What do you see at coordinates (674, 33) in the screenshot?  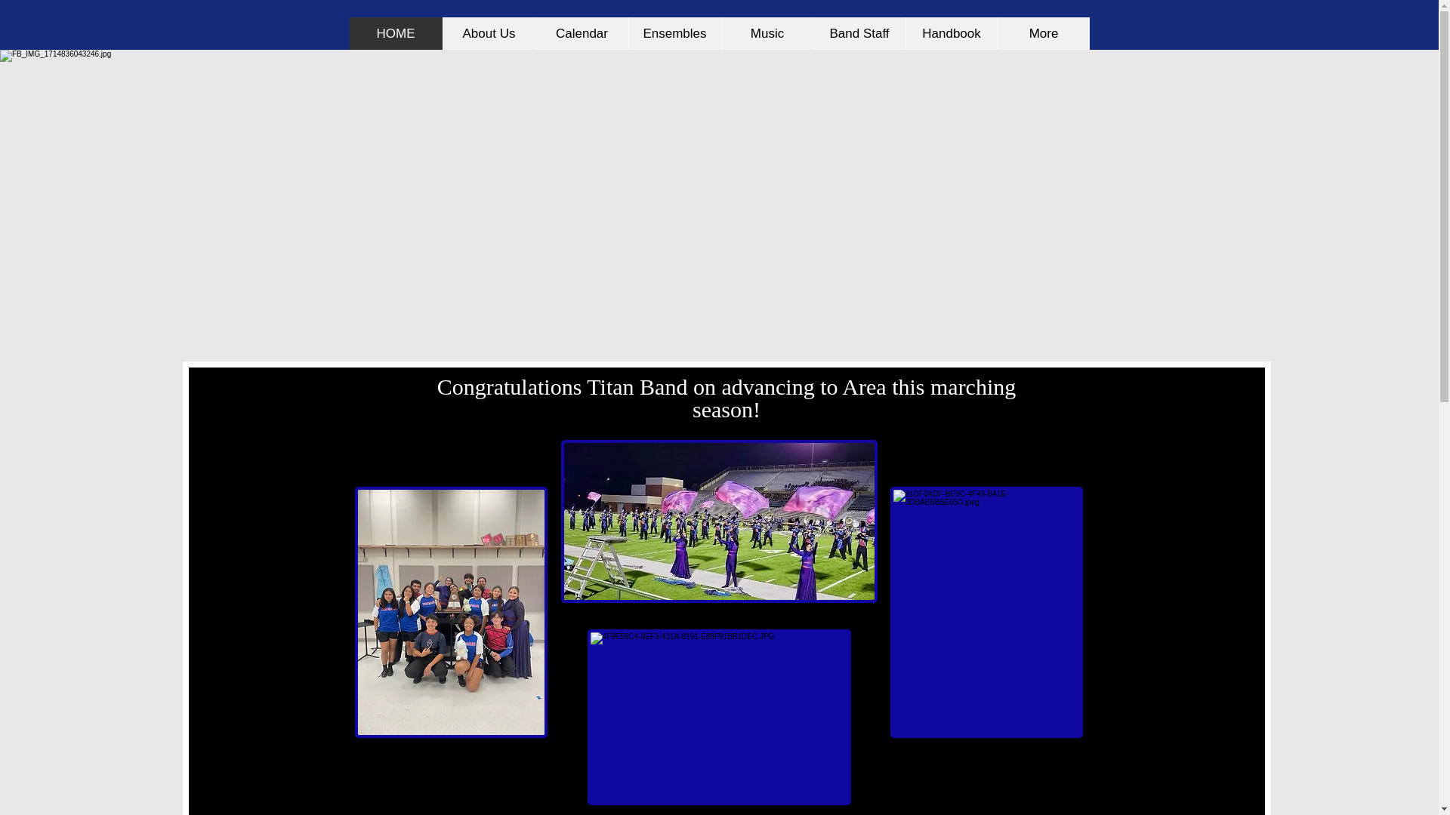 I see `Ensembles` at bounding box center [674, 33].